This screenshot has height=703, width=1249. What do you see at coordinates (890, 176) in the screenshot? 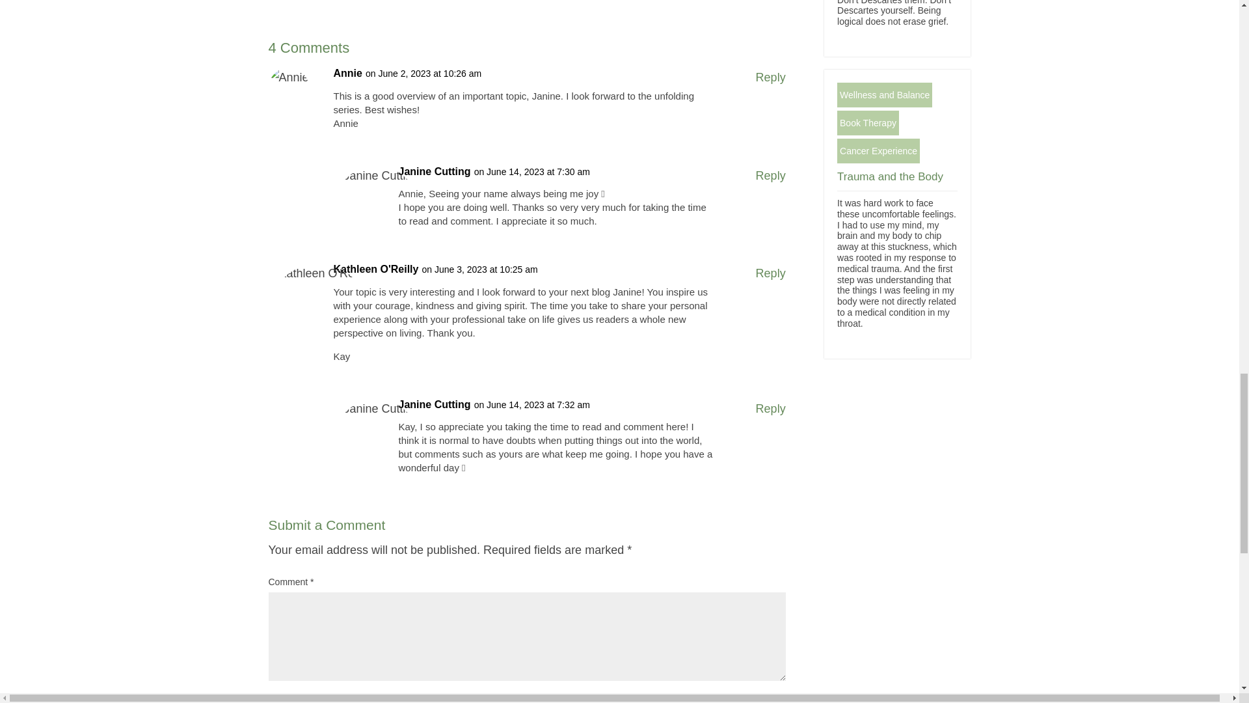
I see `Trauma and the Body` at bounding box center [890, 176].